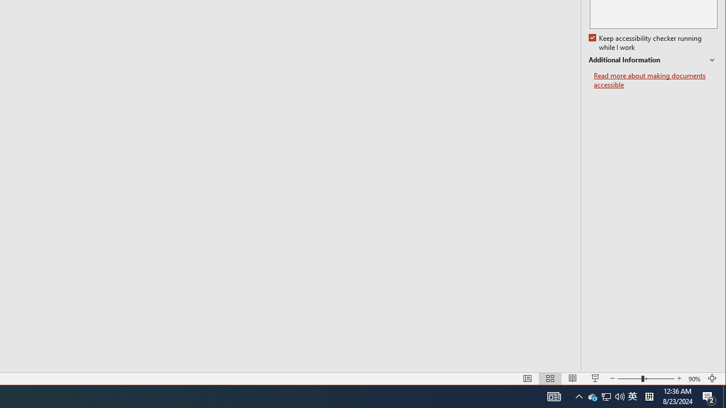 Image resolution: width=726 pixels, height=408 pixels. Describe the element at coordinates (695, 379) in the screenshot. I see `Zoom 90%` at that location.